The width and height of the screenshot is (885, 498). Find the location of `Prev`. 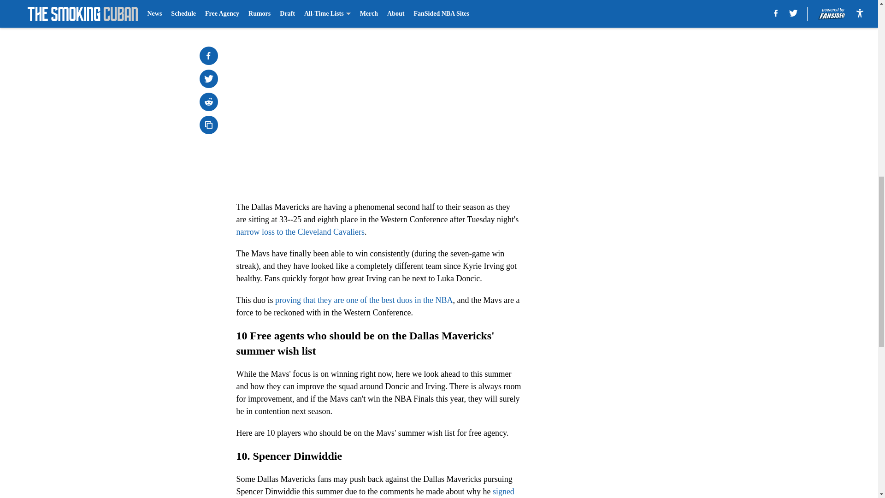

Prev is located at coordinates (264, 12).